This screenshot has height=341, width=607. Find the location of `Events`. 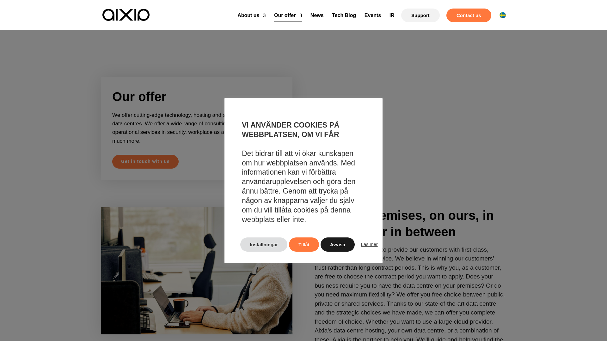

Events is located at coordinates (373, 21).